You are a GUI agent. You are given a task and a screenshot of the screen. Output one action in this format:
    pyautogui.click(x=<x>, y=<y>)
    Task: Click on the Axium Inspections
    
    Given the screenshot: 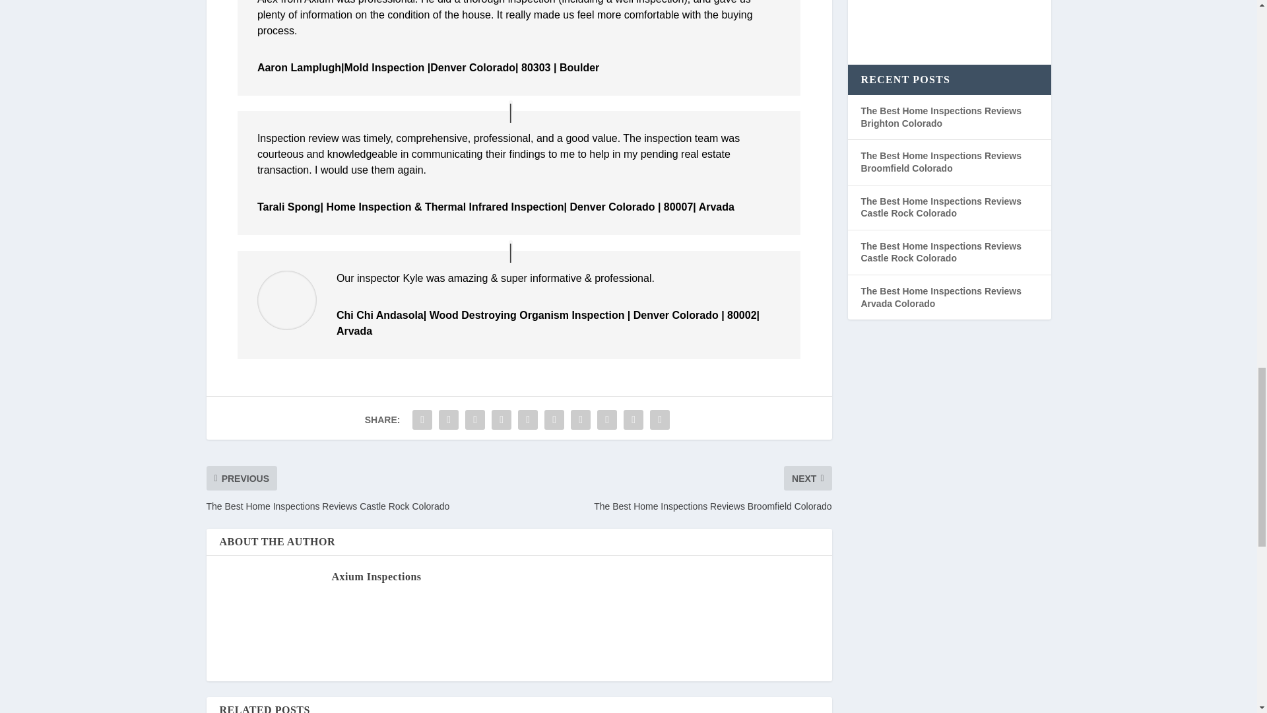 What is the action you would take?
    pyautogui.click(x=375, y=577)
    